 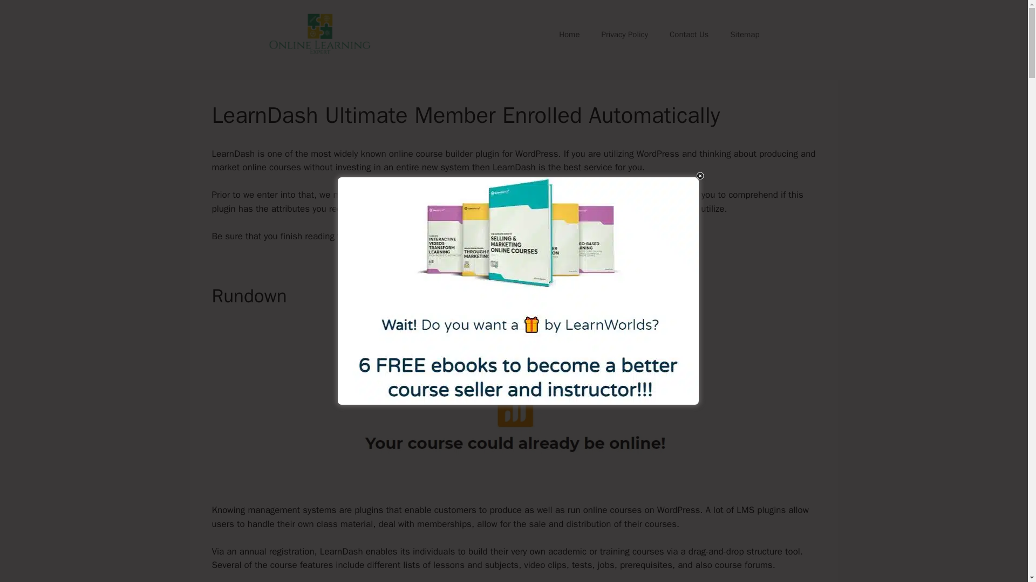 What do you see at coordinates (689, 34) in the screenshot?
I see `Contact Us` at bounding box center [689, 34].